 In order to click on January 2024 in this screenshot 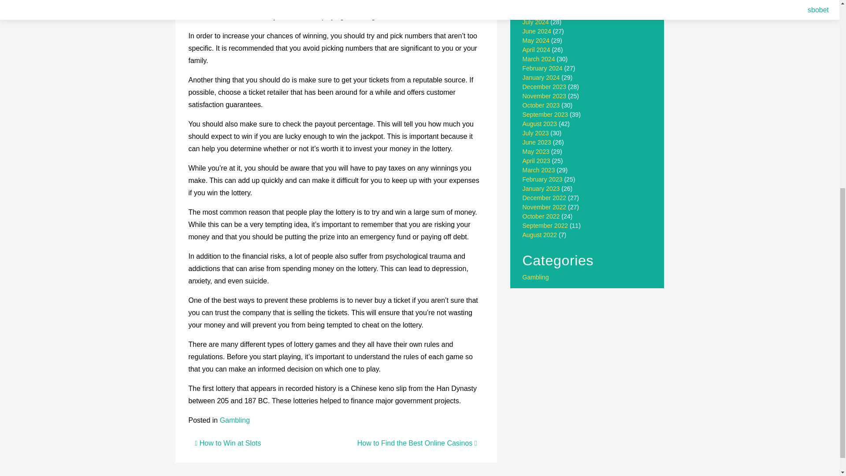, I will do `click(541, 78)`.